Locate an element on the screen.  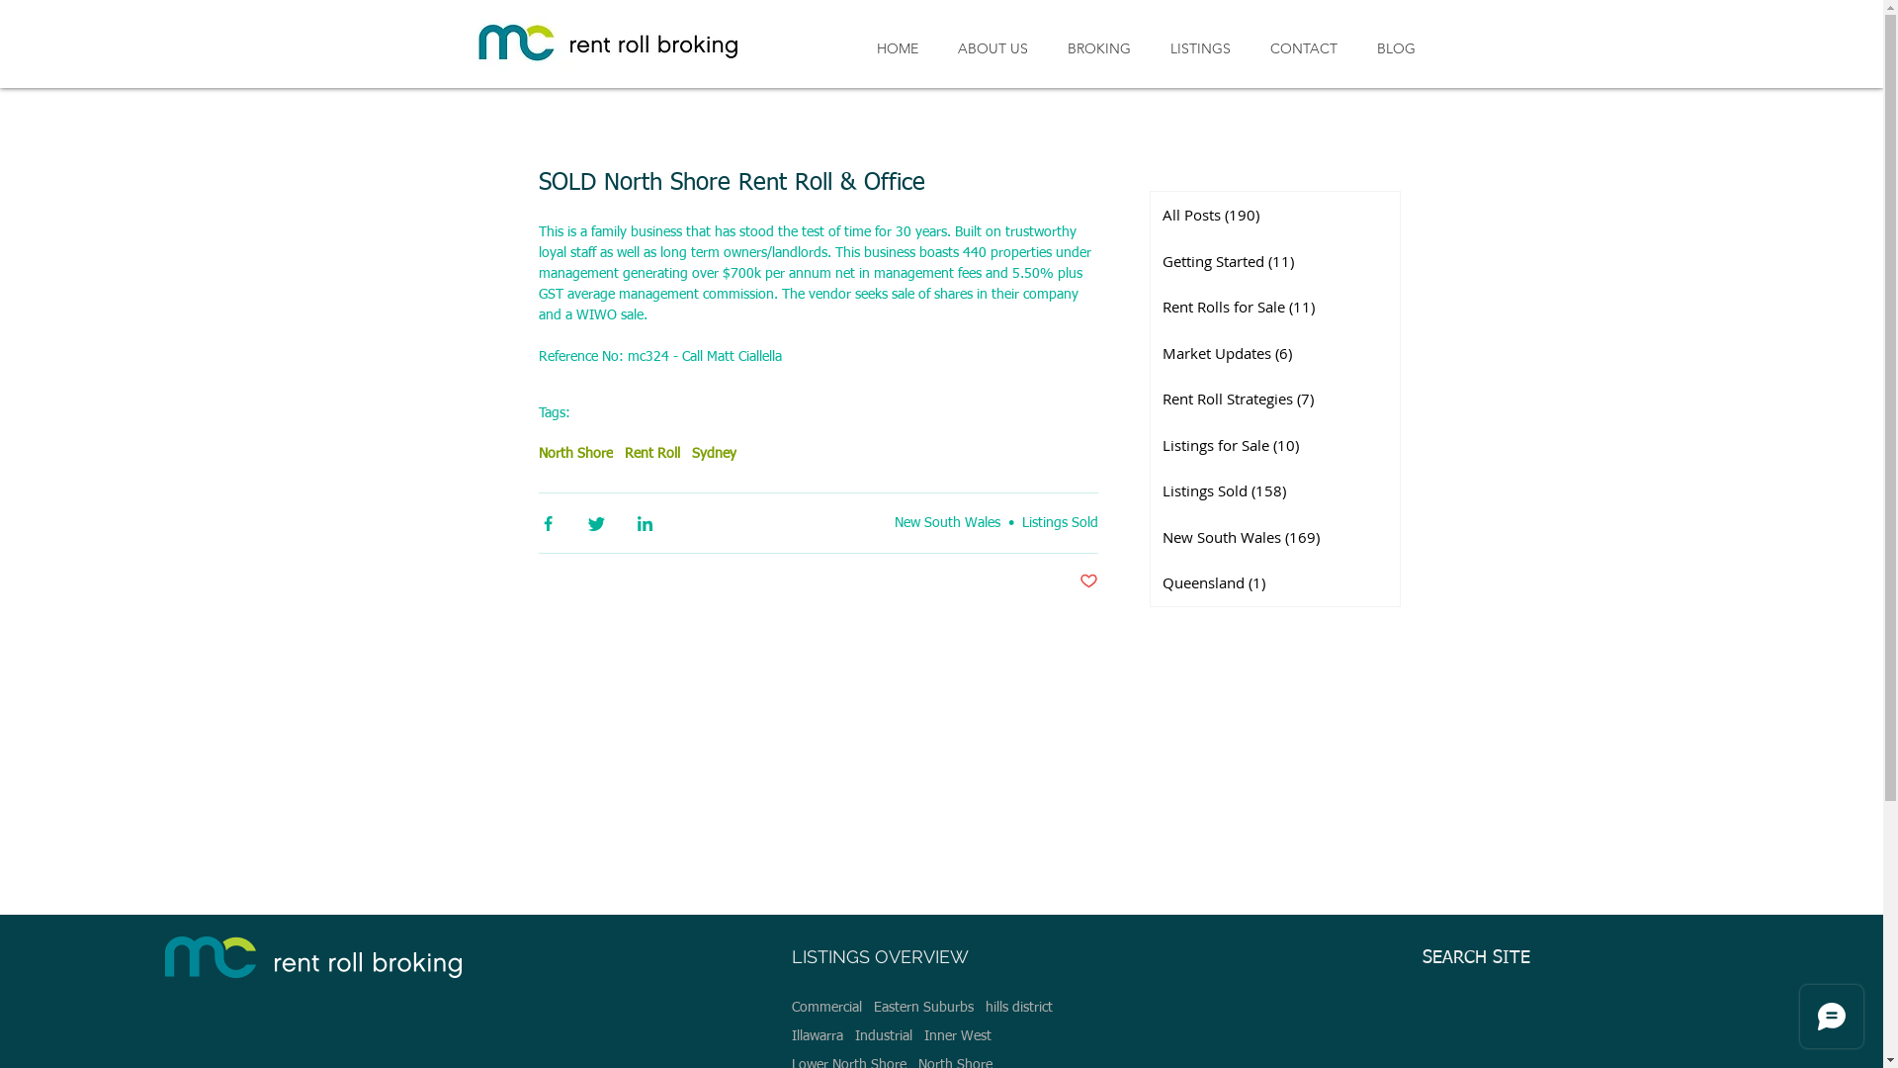
New South Wales (169) is located at coordinates (1275, 538).